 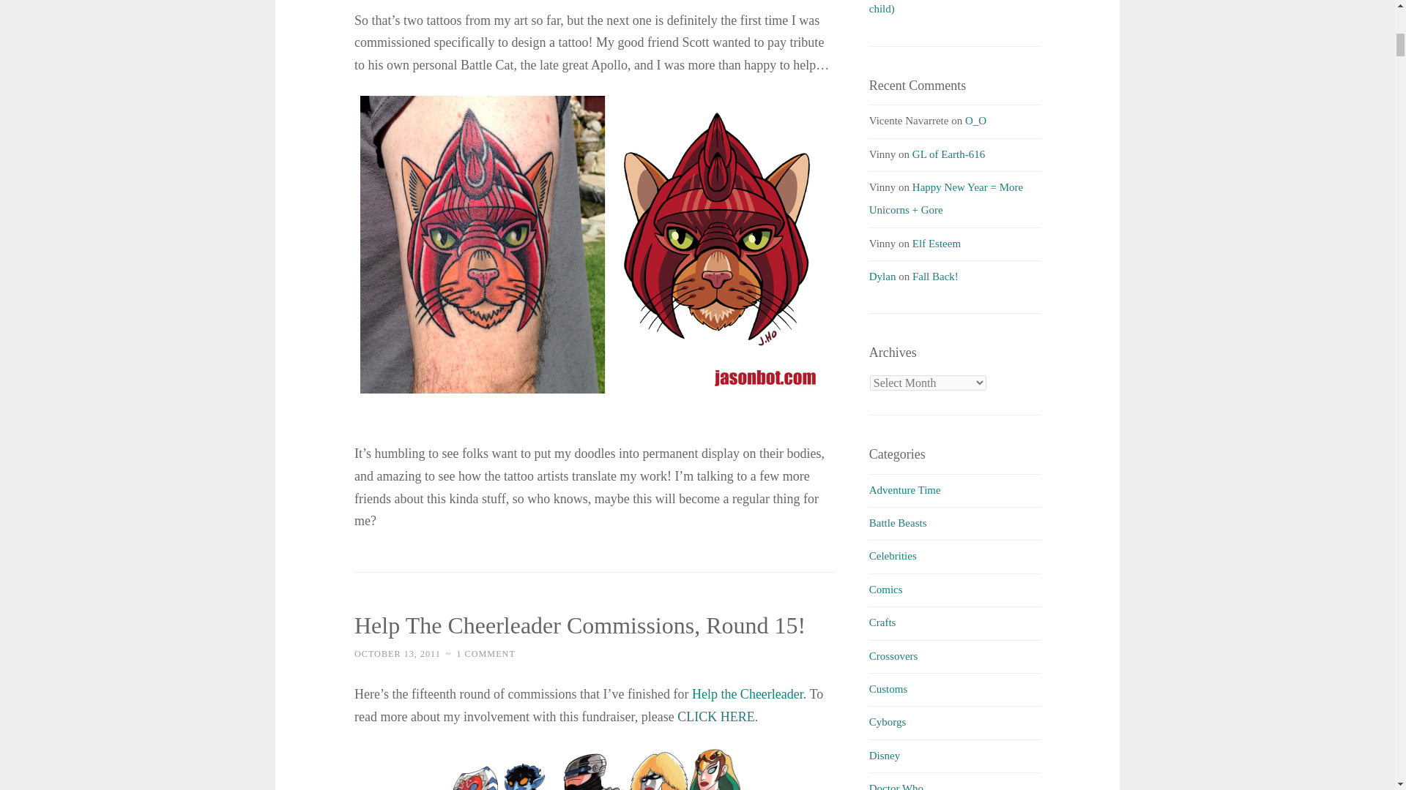 What do you see at coordinates (485, 653) in the screenshot?
I see `1 COMMENT` at bounding box center [485, 653].